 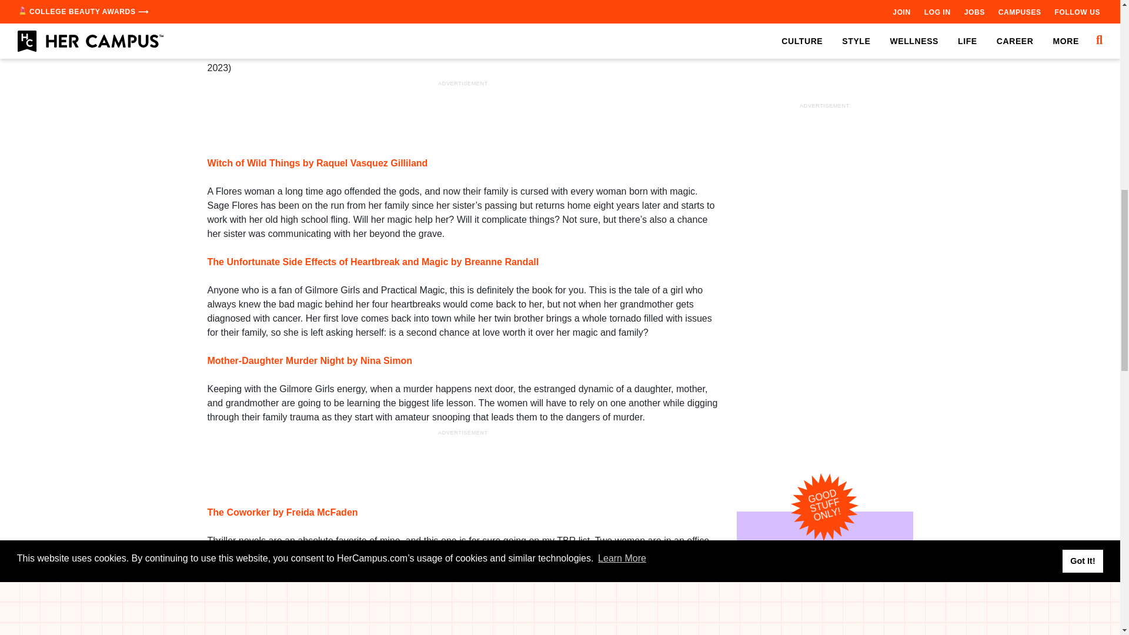 I want to click on 3rd party ad content, so click(x=824, y=81).